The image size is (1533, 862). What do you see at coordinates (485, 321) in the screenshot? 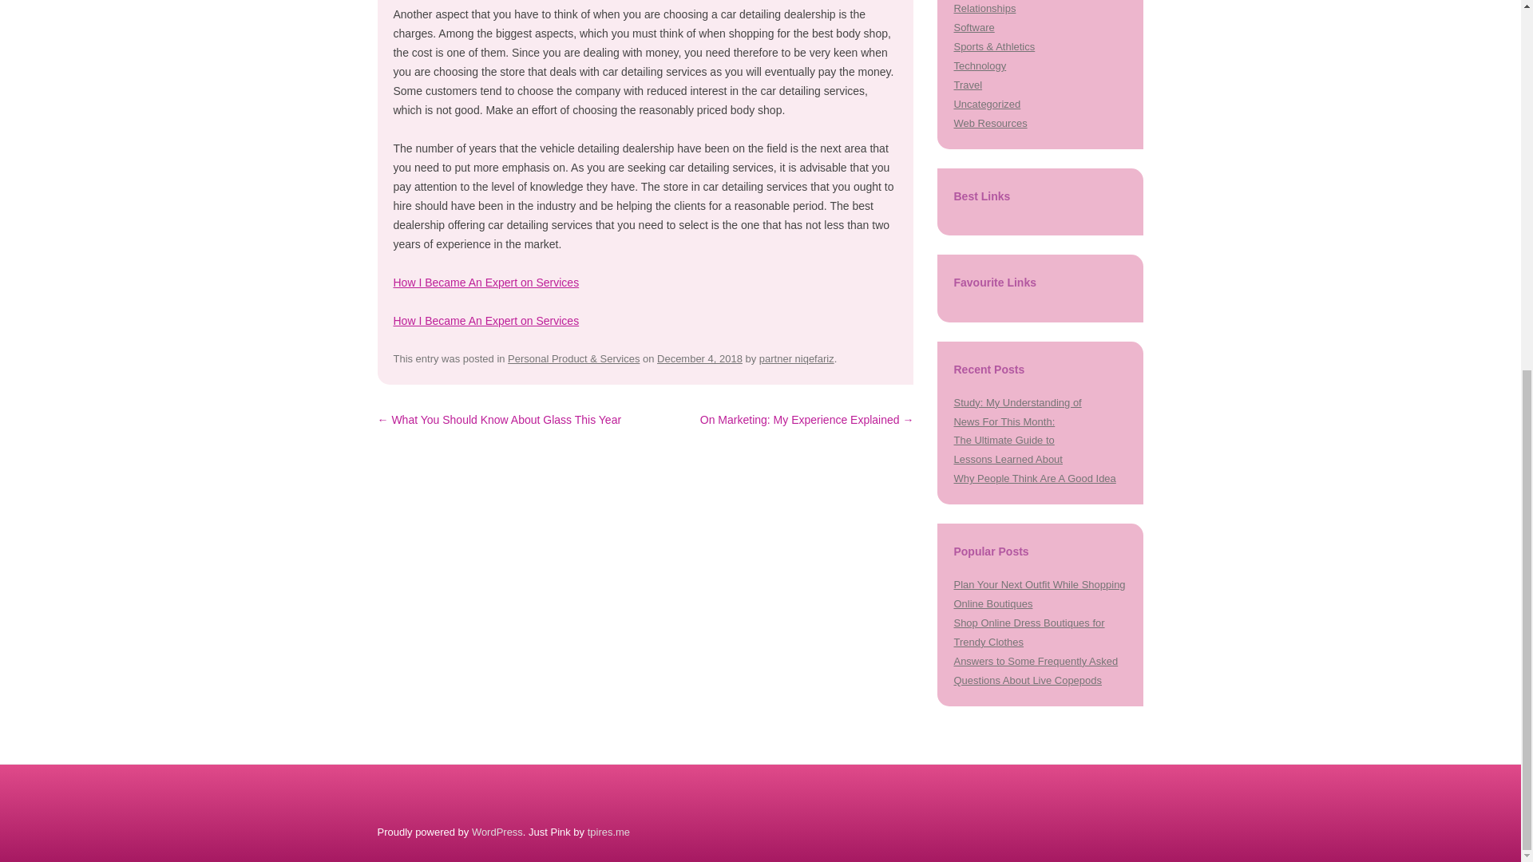
I see `How I Became An Expert on Services` at bounding box center [485, 321].